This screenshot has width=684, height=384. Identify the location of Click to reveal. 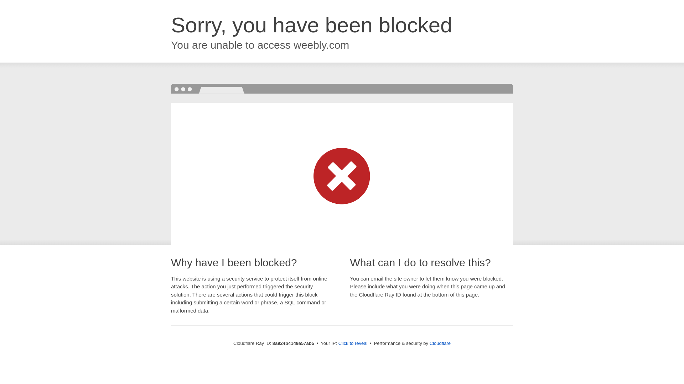
(353, 343).